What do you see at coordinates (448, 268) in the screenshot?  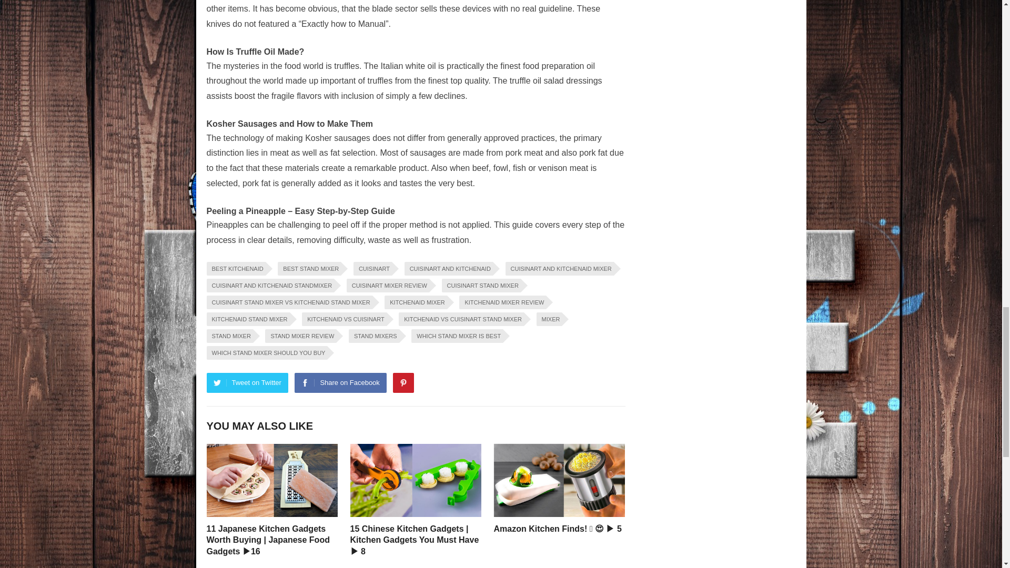 I see `CUISINART AND KITCHENAID` at bounding box center [448, 268].